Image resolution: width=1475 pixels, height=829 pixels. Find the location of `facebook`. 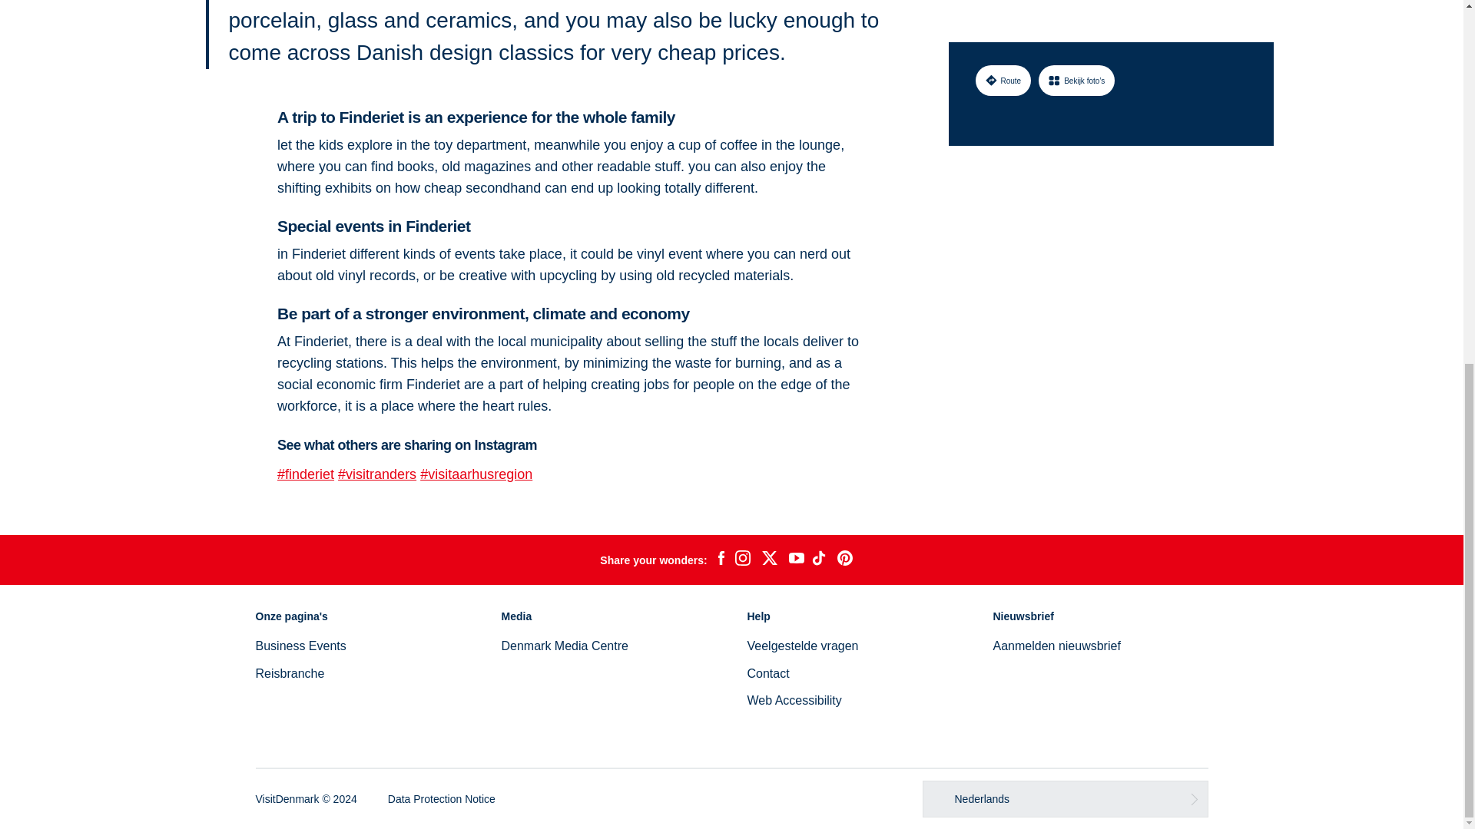

facebook is located at coordinates (721, 560).